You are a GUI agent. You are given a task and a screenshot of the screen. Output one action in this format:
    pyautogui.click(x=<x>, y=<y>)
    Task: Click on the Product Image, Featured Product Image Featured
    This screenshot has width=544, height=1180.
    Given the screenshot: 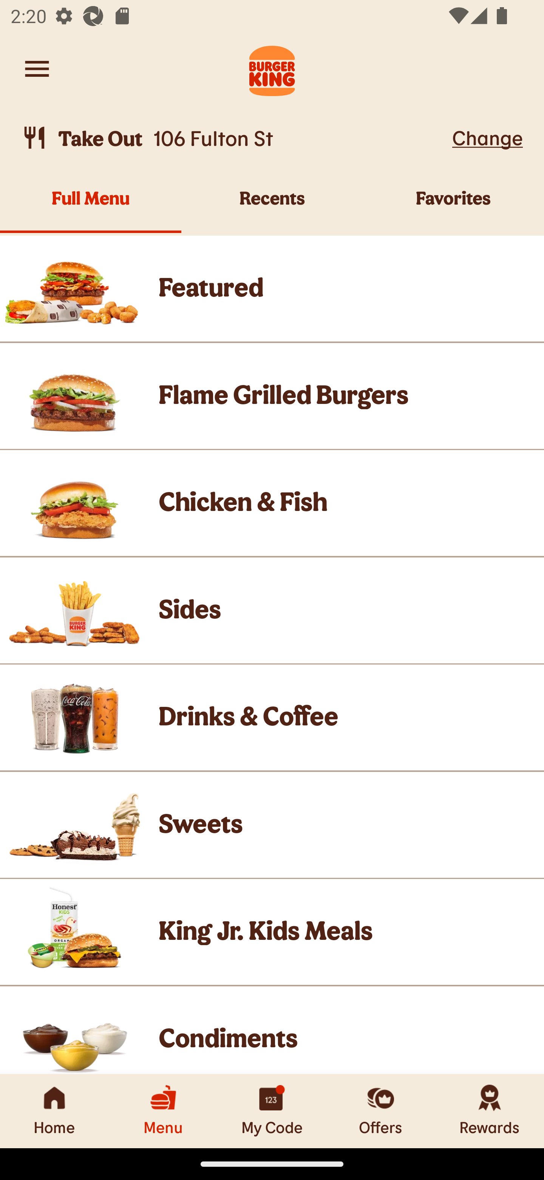 What is the action you would take?
    pyautogui.click(x=272, y=288)
    